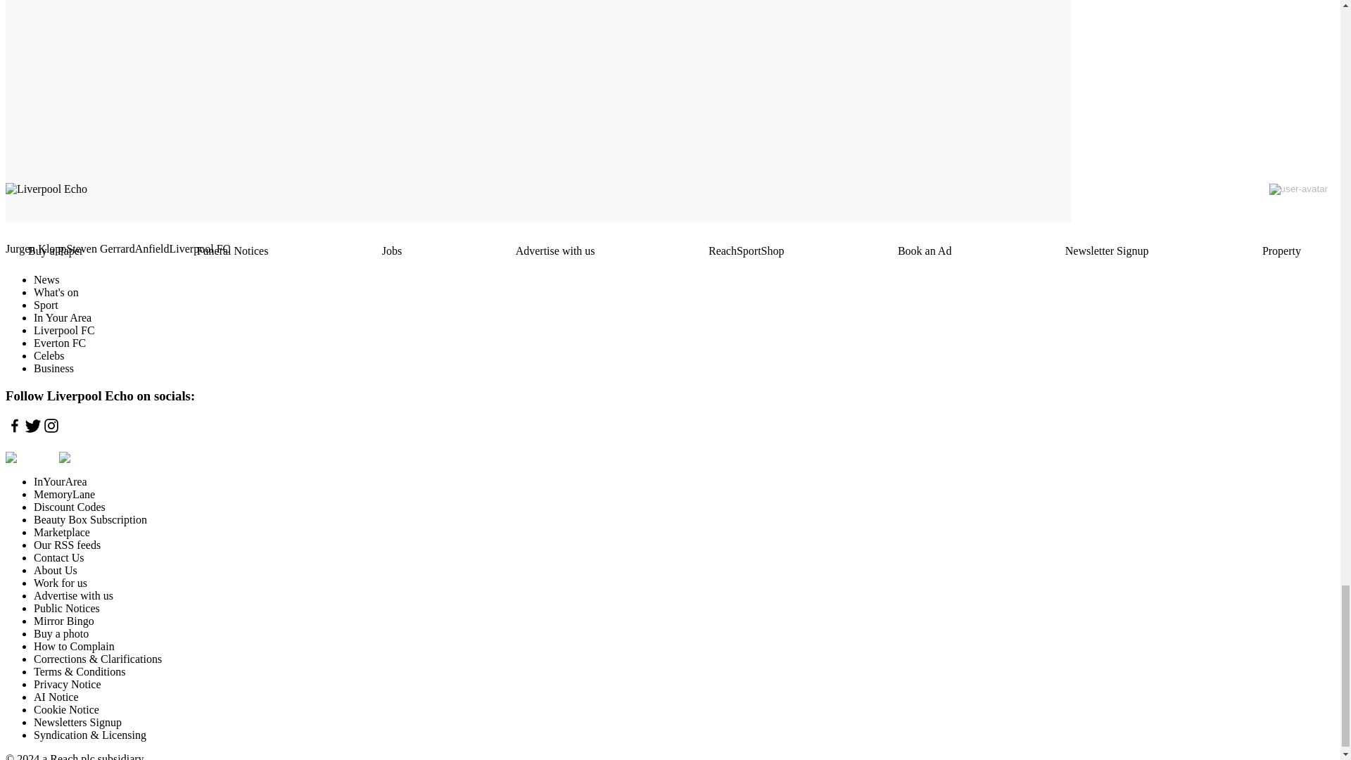 The image size is (1351, 760). What do you see at coordinates (46, 279) in the screenshot?
I see `News` at bounding box center [46, 279].